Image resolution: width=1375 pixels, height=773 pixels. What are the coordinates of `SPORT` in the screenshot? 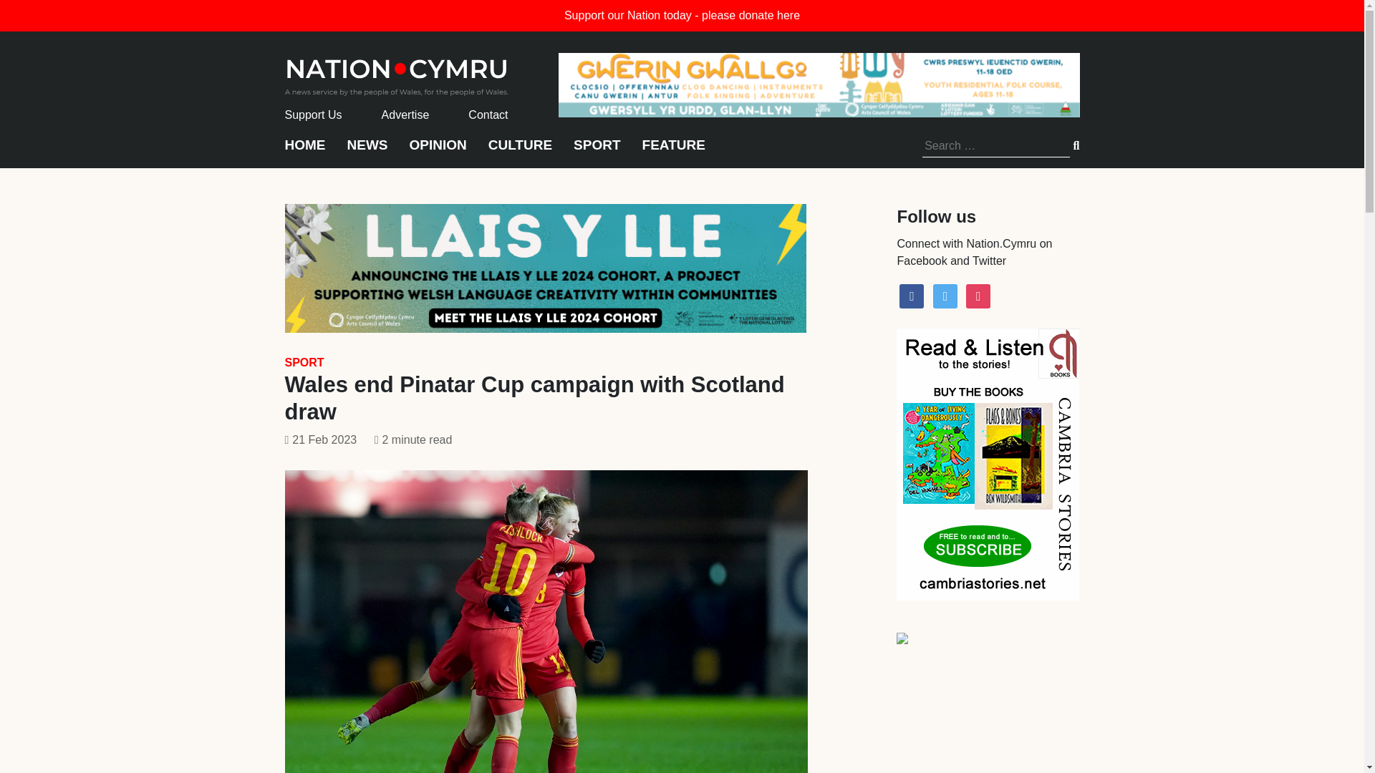 It's located at (596, 152).